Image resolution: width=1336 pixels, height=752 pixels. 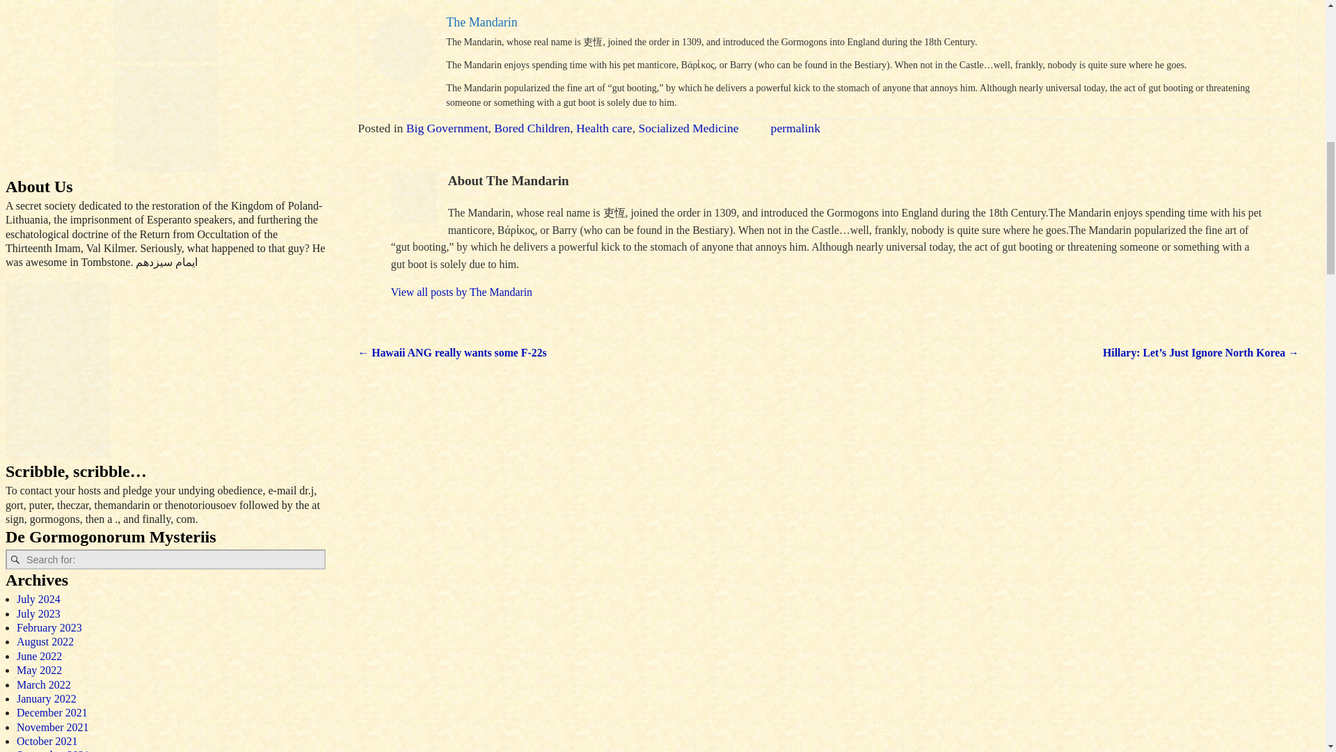 What do you see at coordinates (53, 751) in the screenshot?
I see `September 2021` at bounding box center [53, 751].